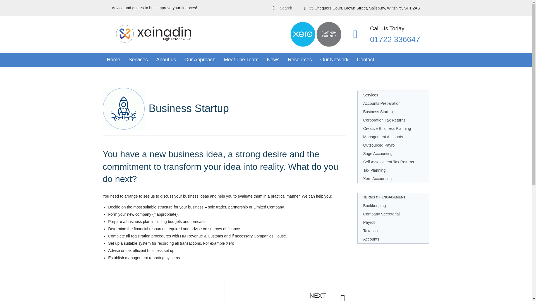 The height and width of the screenshot is (301, 536). Describe the element at coordinates (393, 120) in the screenshot. I see `Corporation Tax Returns` at that location.